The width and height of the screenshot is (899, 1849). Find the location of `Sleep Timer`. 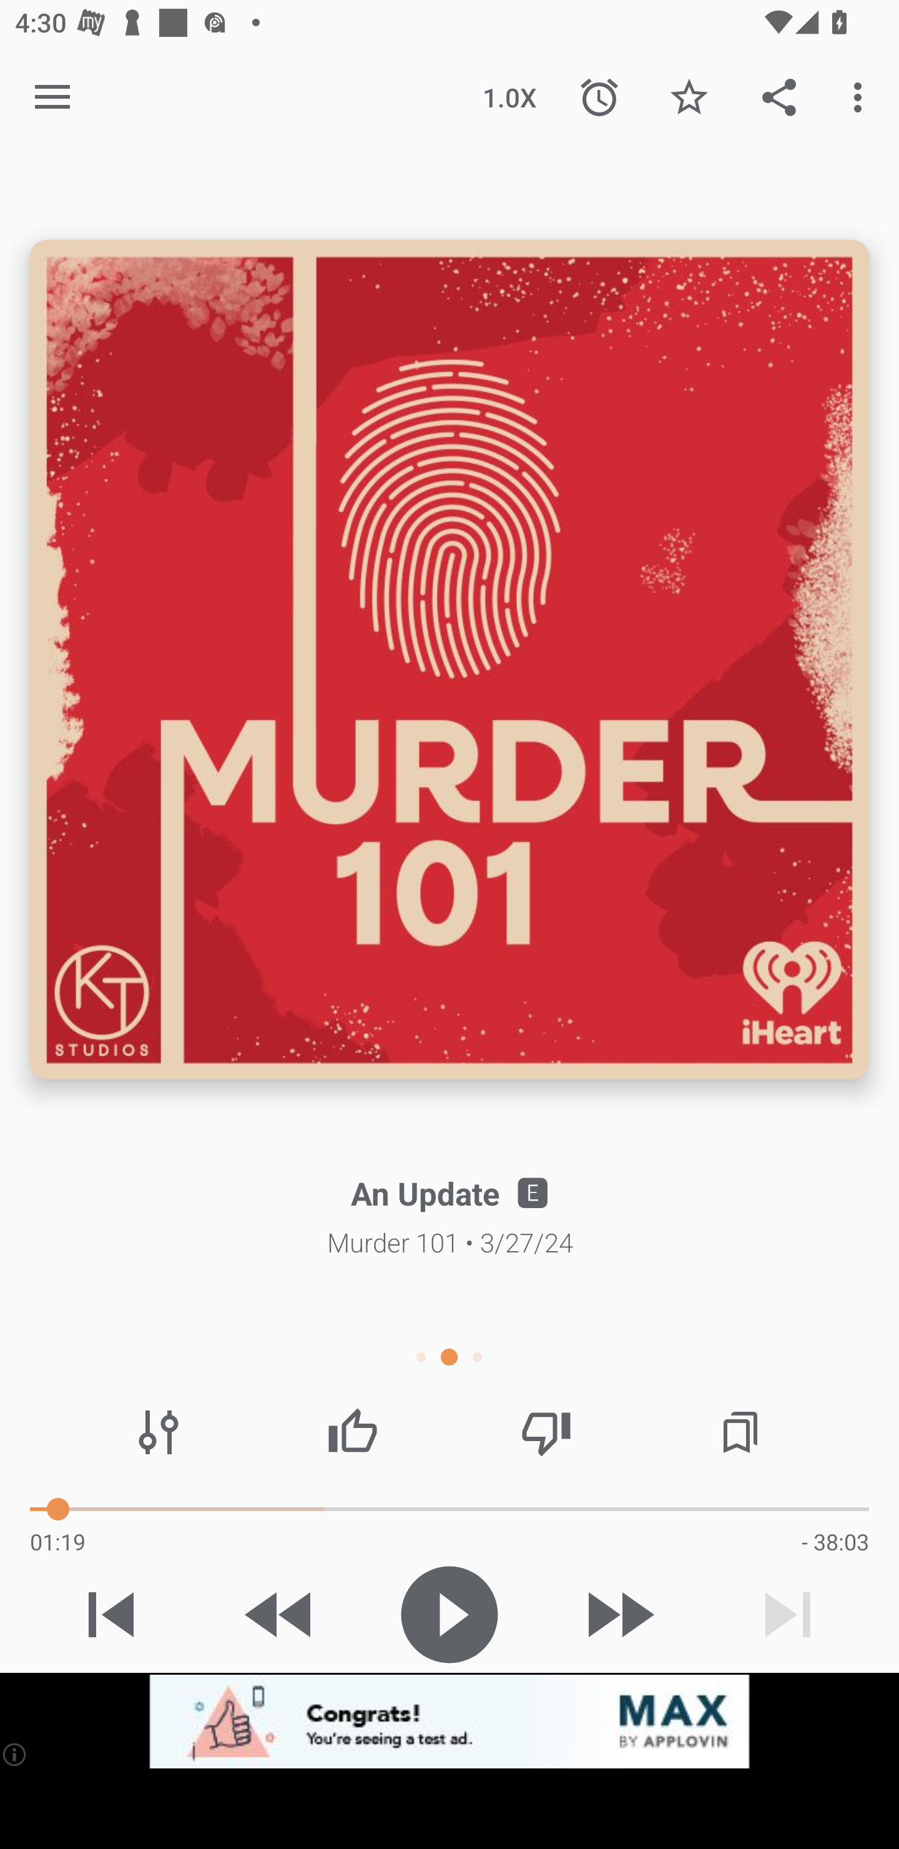

Sleep Timer is located at coordinates (599, 96).